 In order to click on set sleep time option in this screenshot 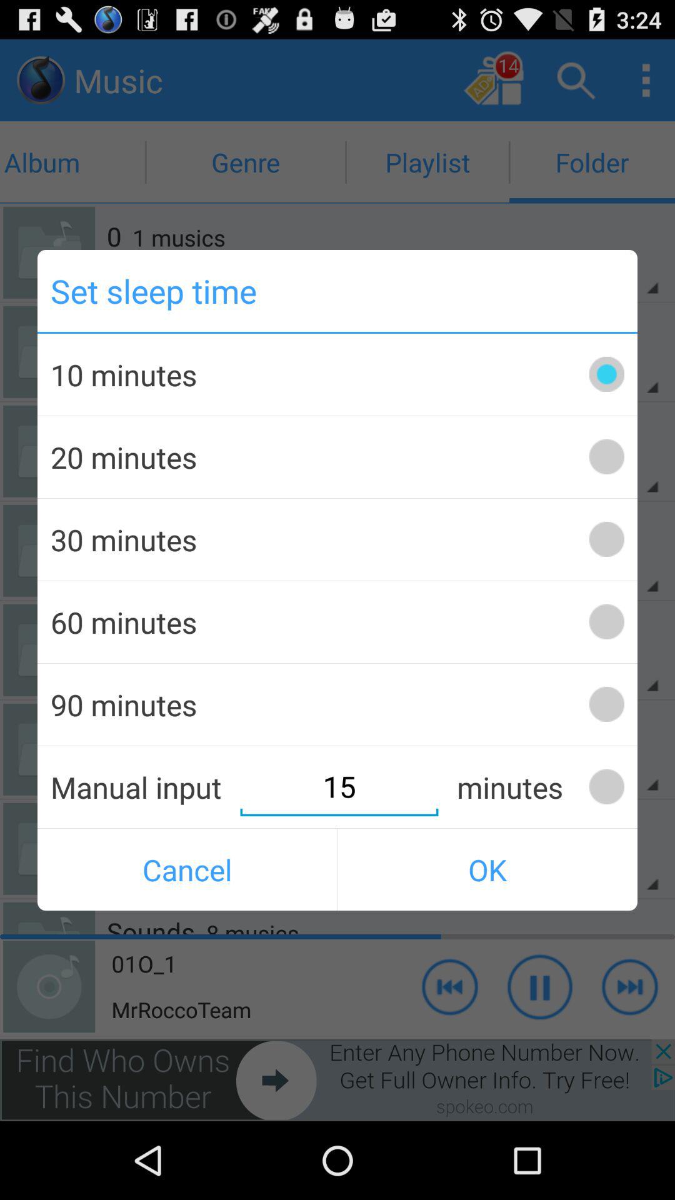, I will do `click(606, 539)`.